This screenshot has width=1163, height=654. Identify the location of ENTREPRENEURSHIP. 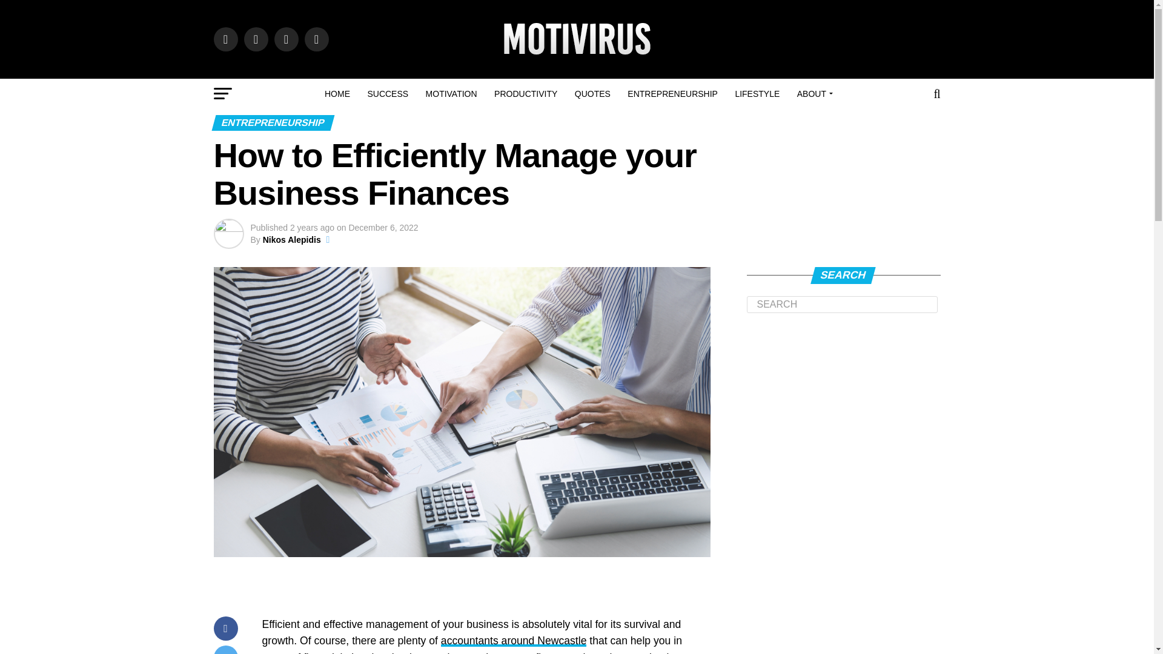
(672, 93).